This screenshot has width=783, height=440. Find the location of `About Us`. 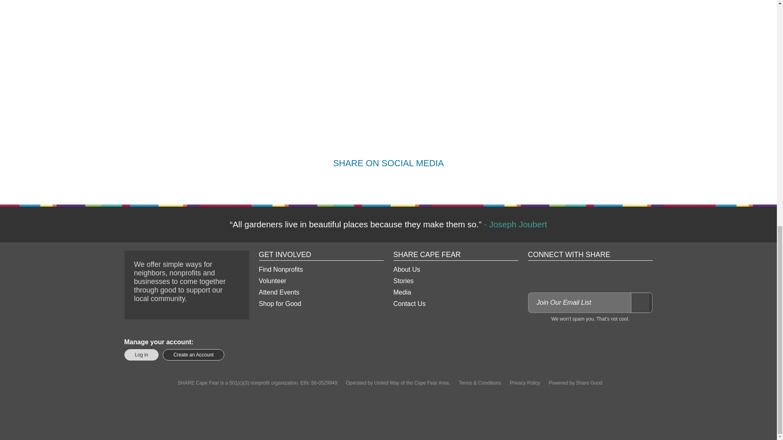

About Us is located at coordinates (455, 270).